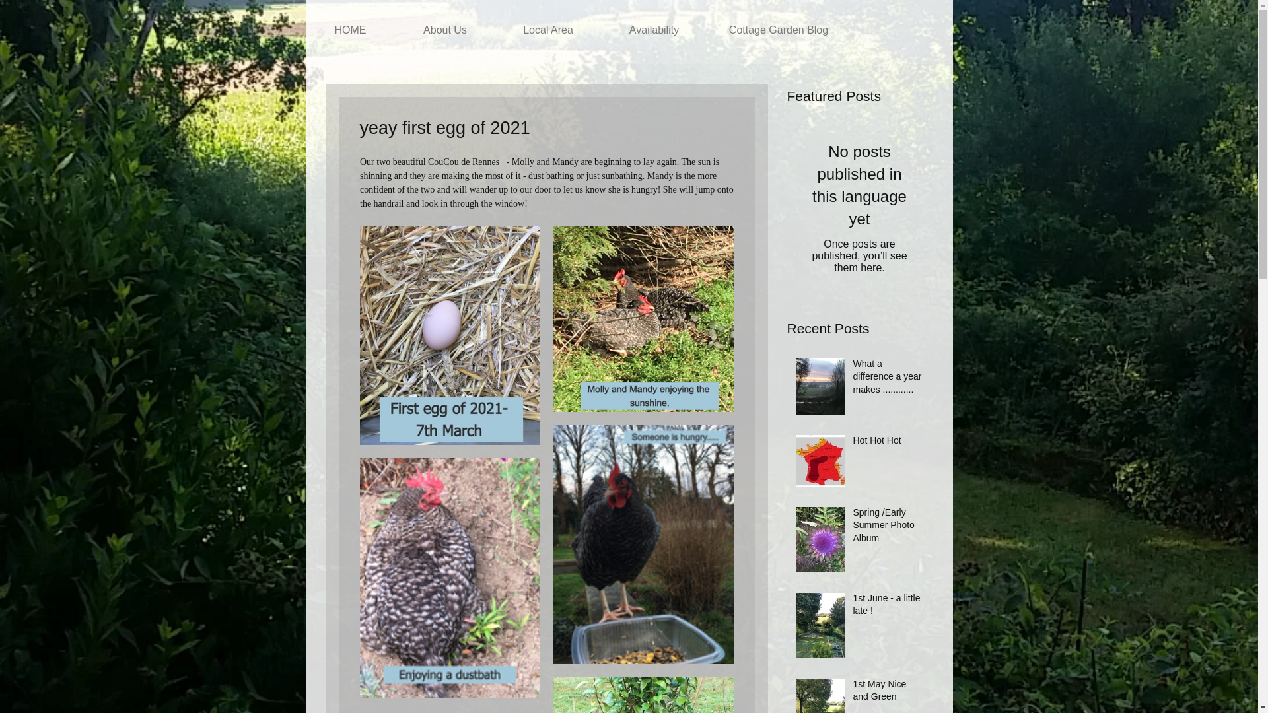 This screenshot has height=713, width=1268. Describe the element at coordinates (548, 30) in the screenshot. I see `Local Area` at that location.